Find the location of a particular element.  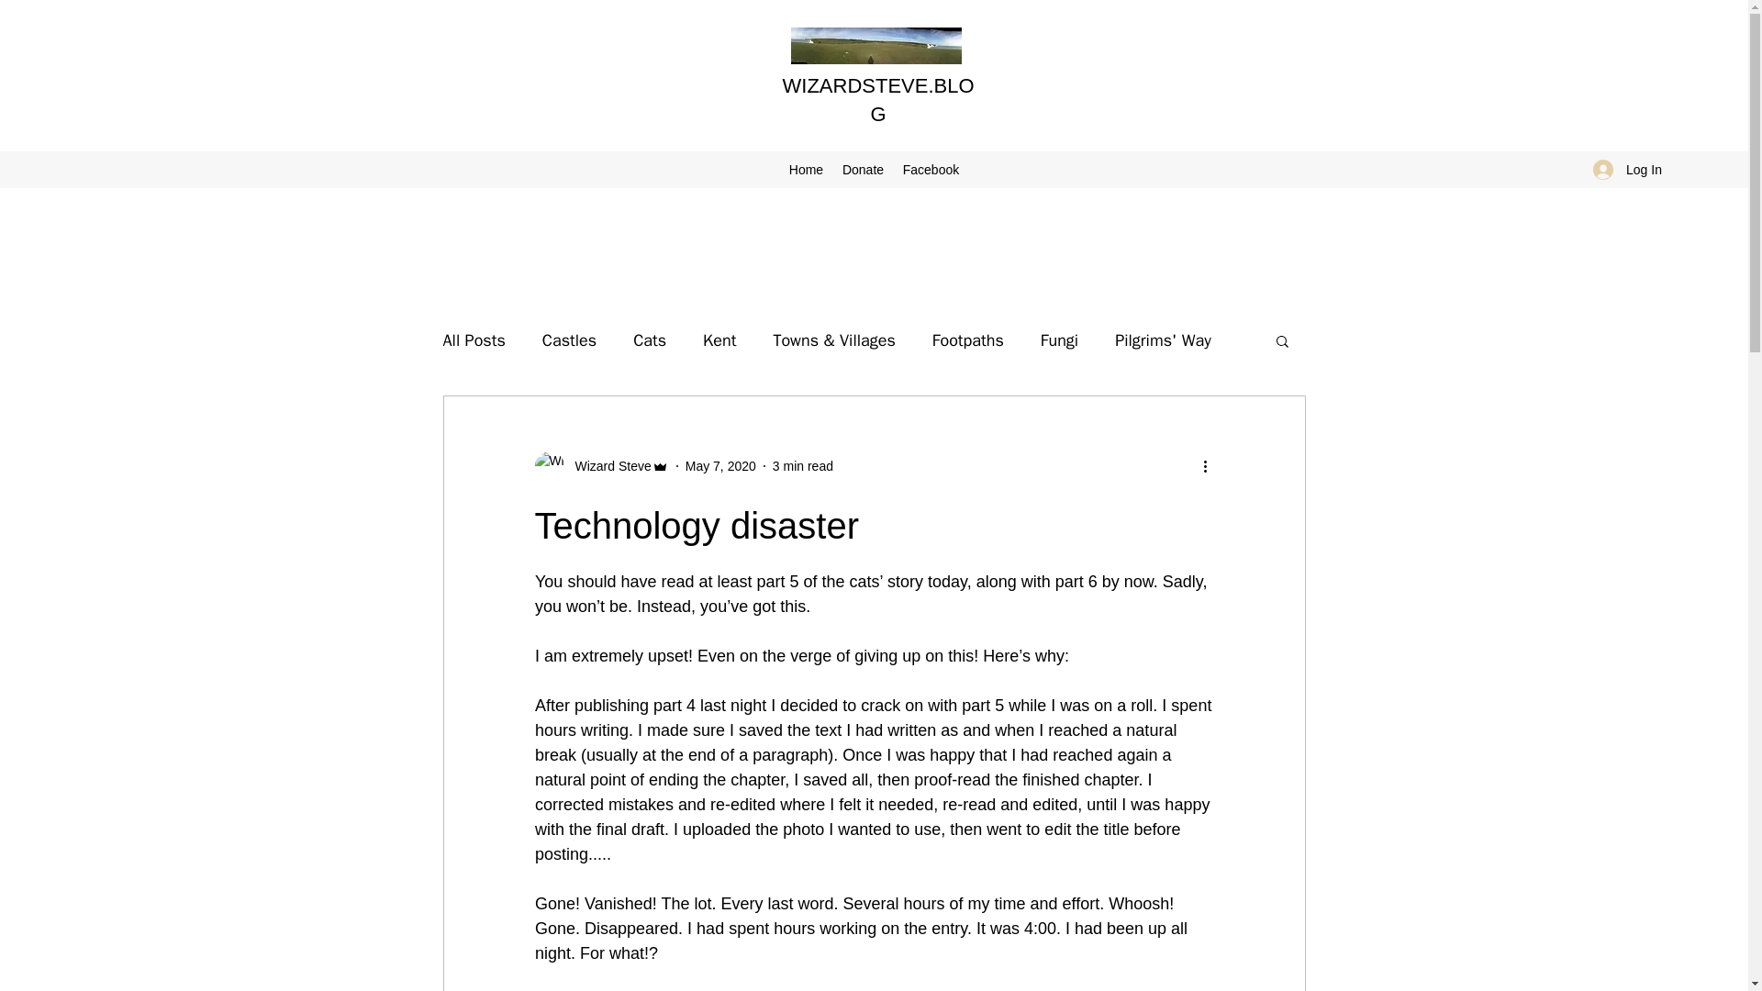

Kent is located at coordinates (719, 340).